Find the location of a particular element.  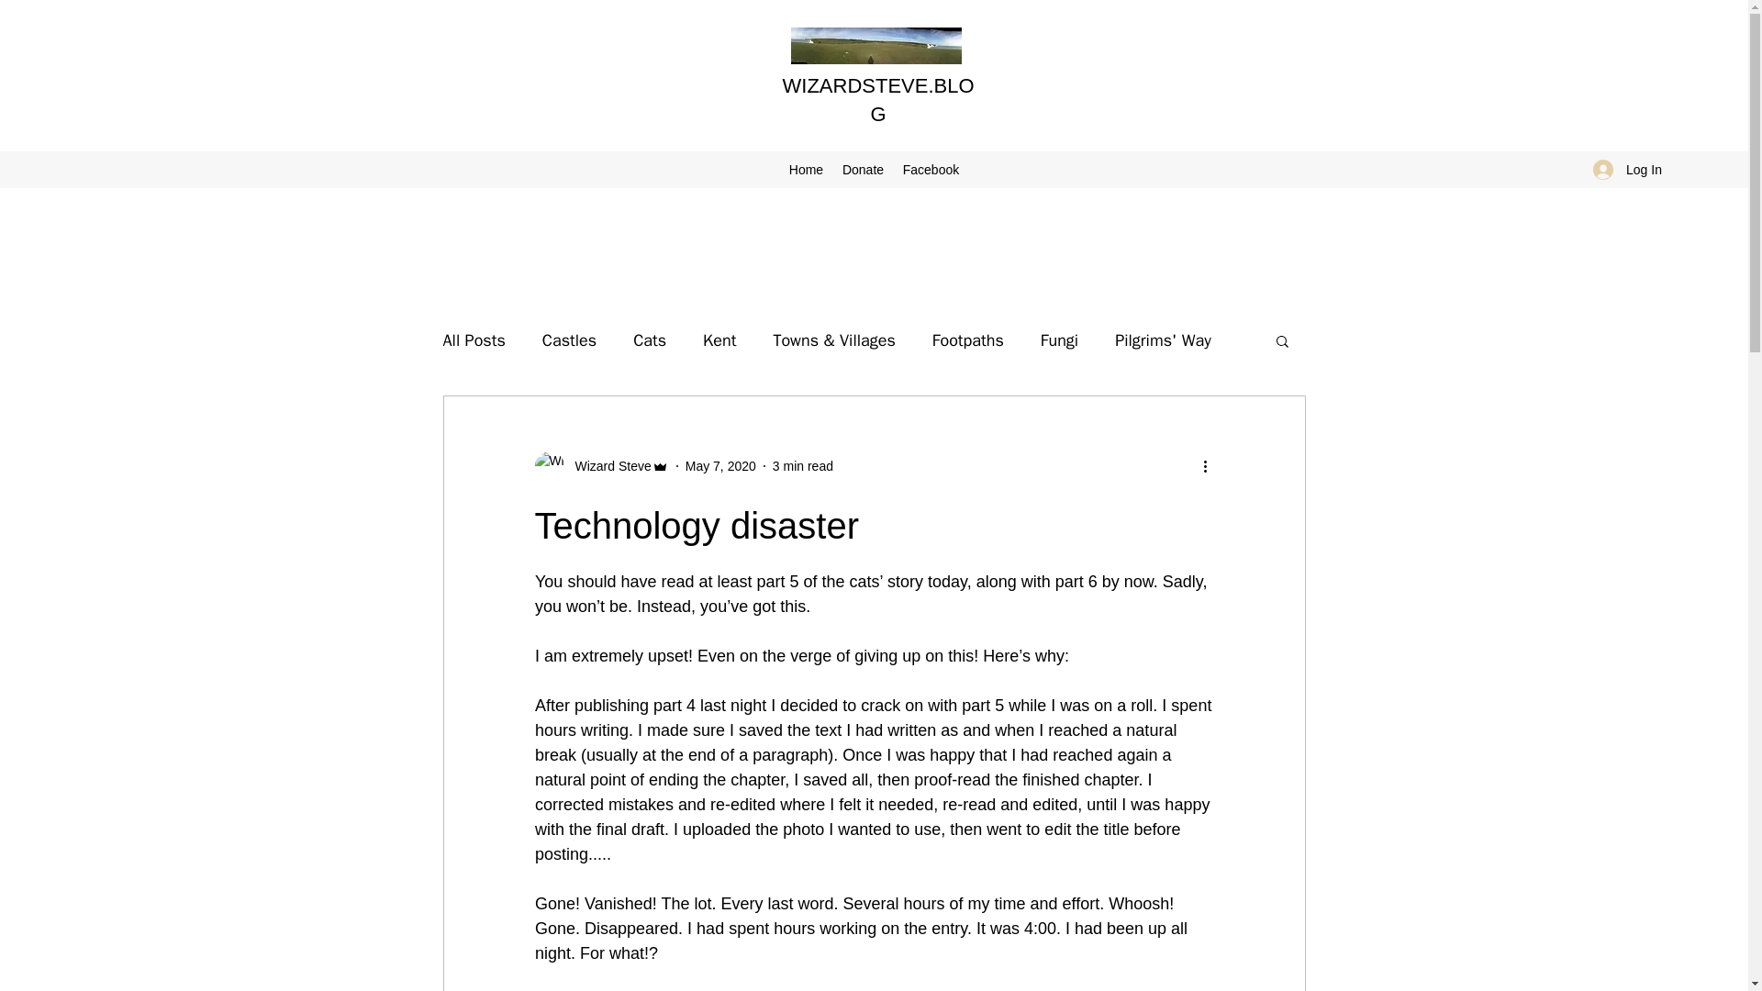

Kent is located at coordinates (719, 340).